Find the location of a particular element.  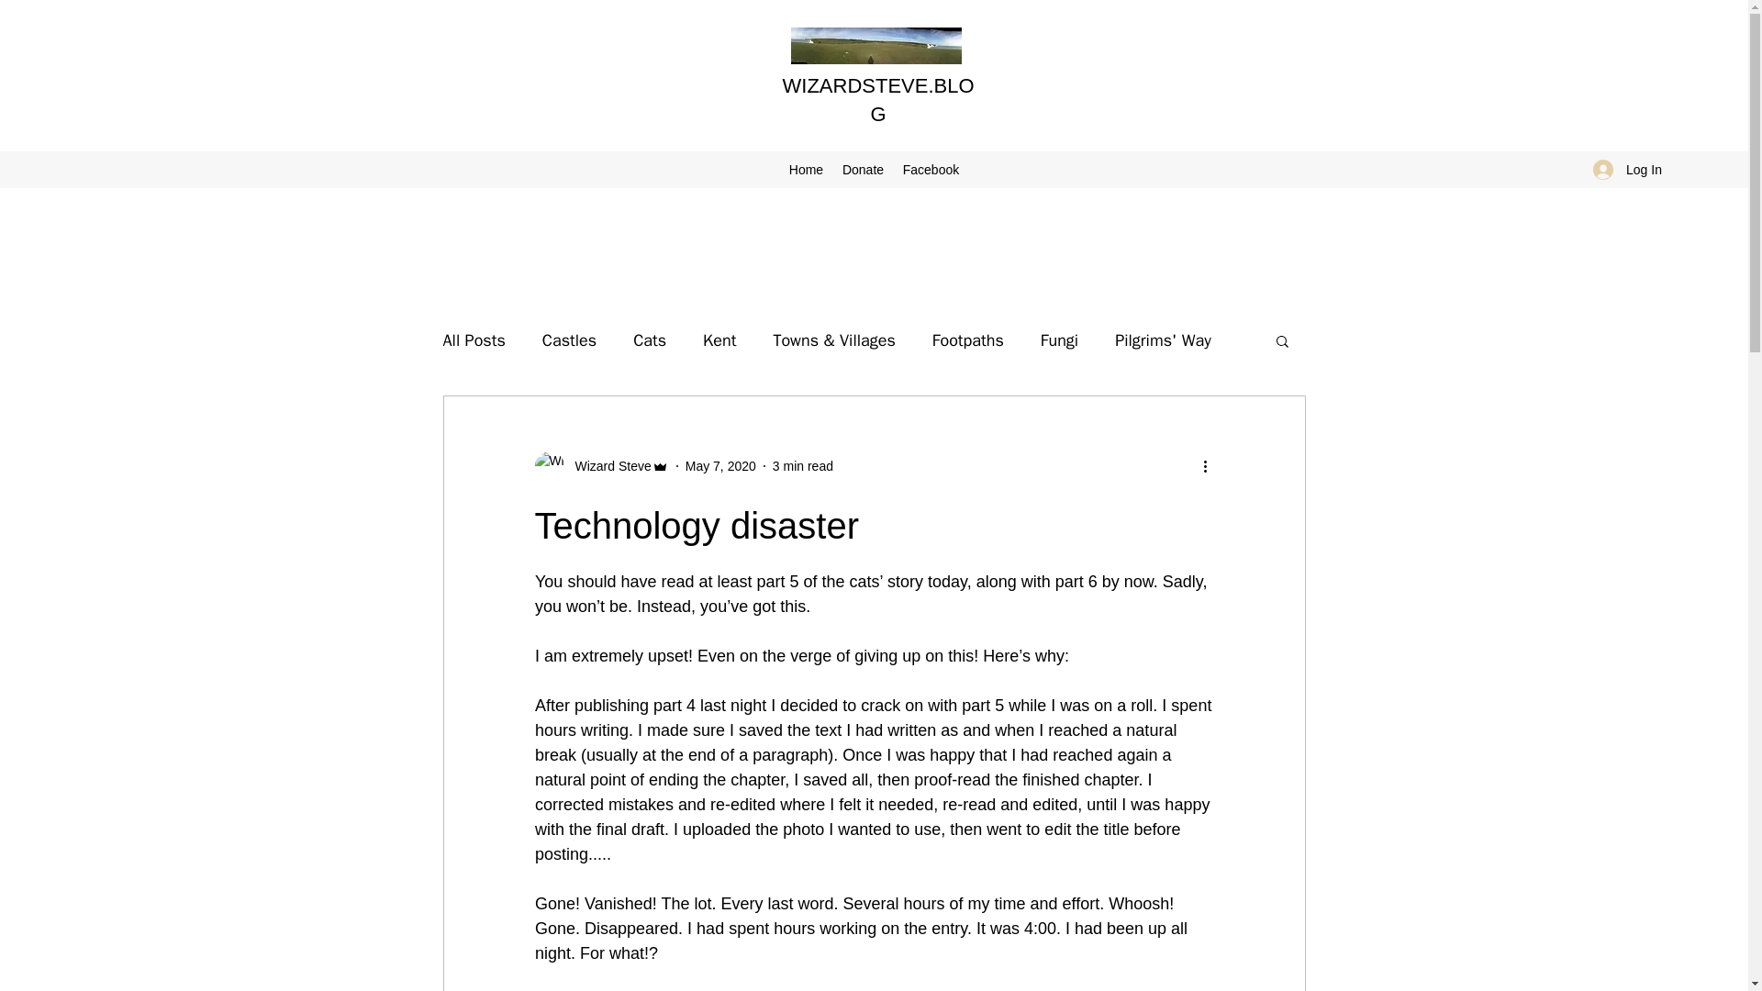

Kent is located at coordinates (719, 340).